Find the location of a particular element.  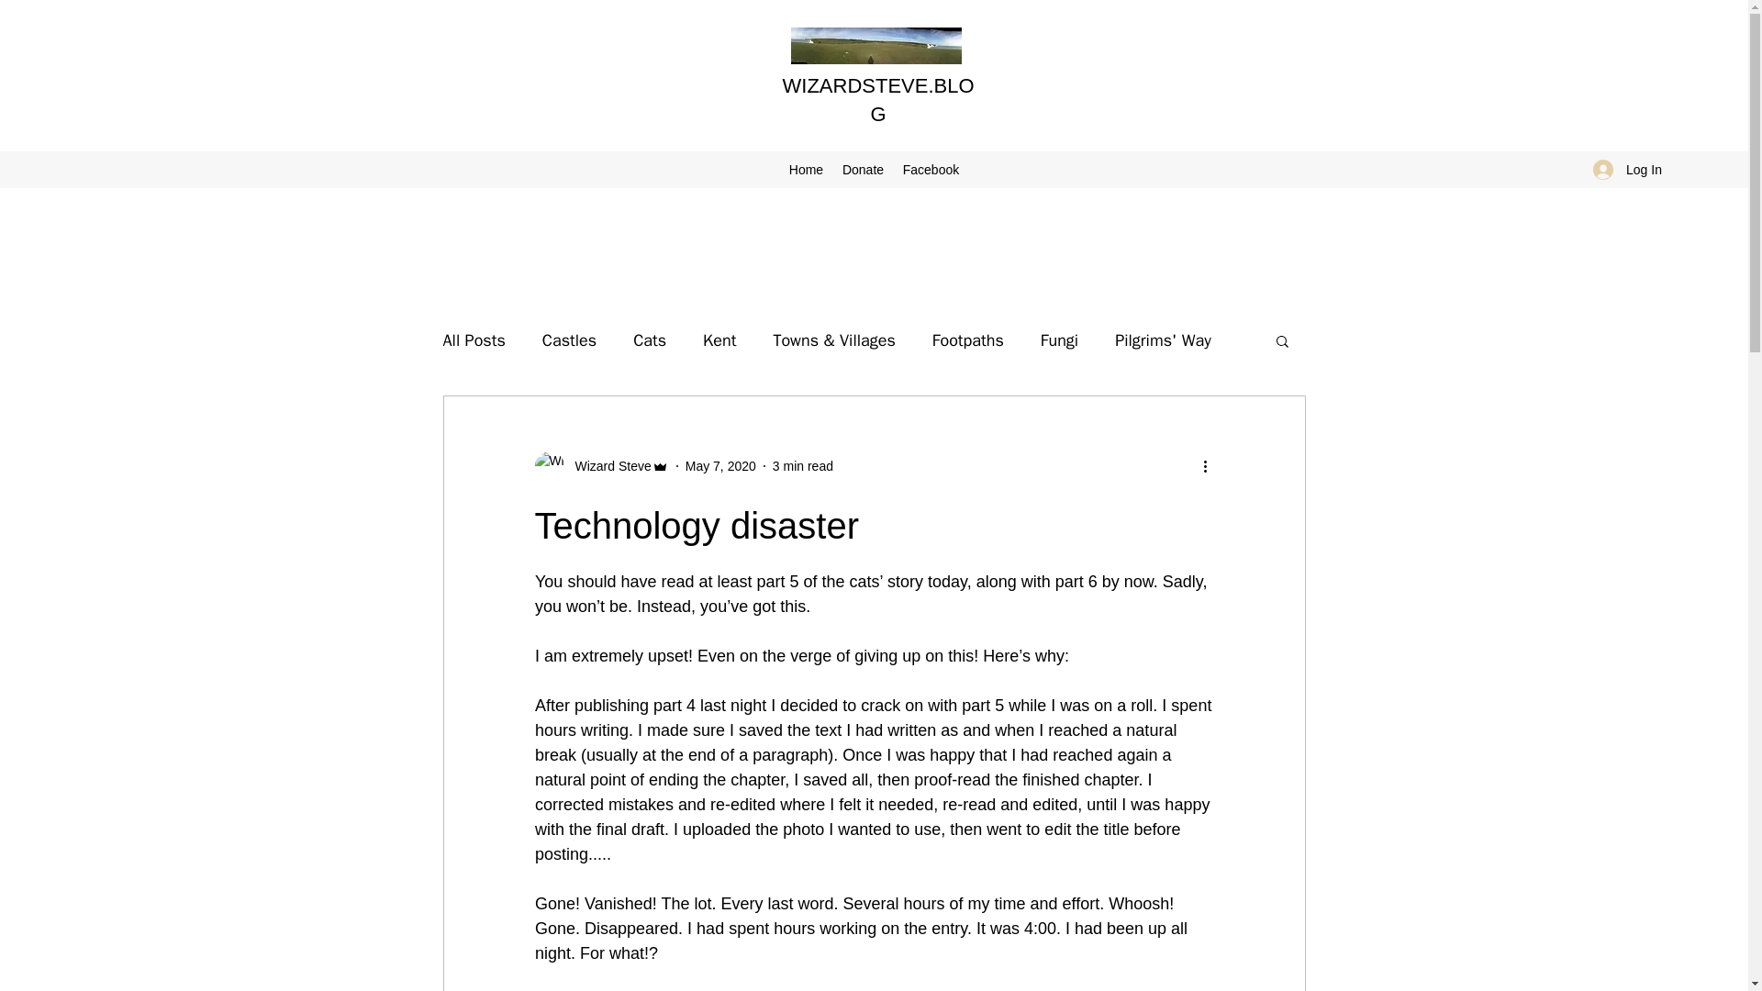

Kent is located at coordinates (719, 340).